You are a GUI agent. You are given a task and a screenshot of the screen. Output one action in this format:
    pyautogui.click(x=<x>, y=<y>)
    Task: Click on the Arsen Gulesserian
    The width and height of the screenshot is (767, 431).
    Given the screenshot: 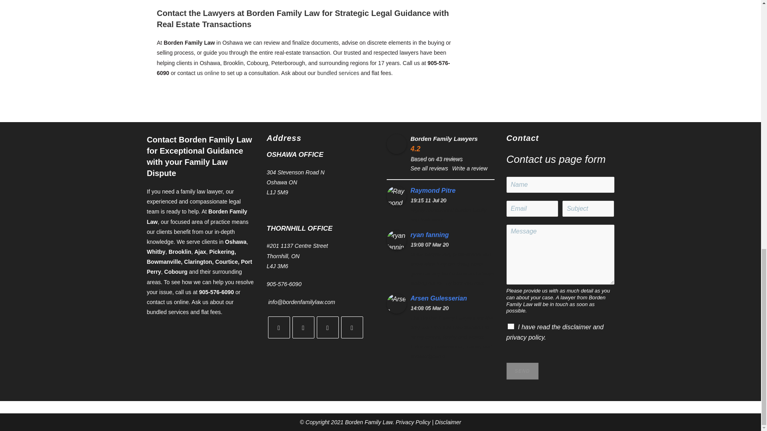 What is the action you would take?
    pyautogui.click(x=396, y=303)
    